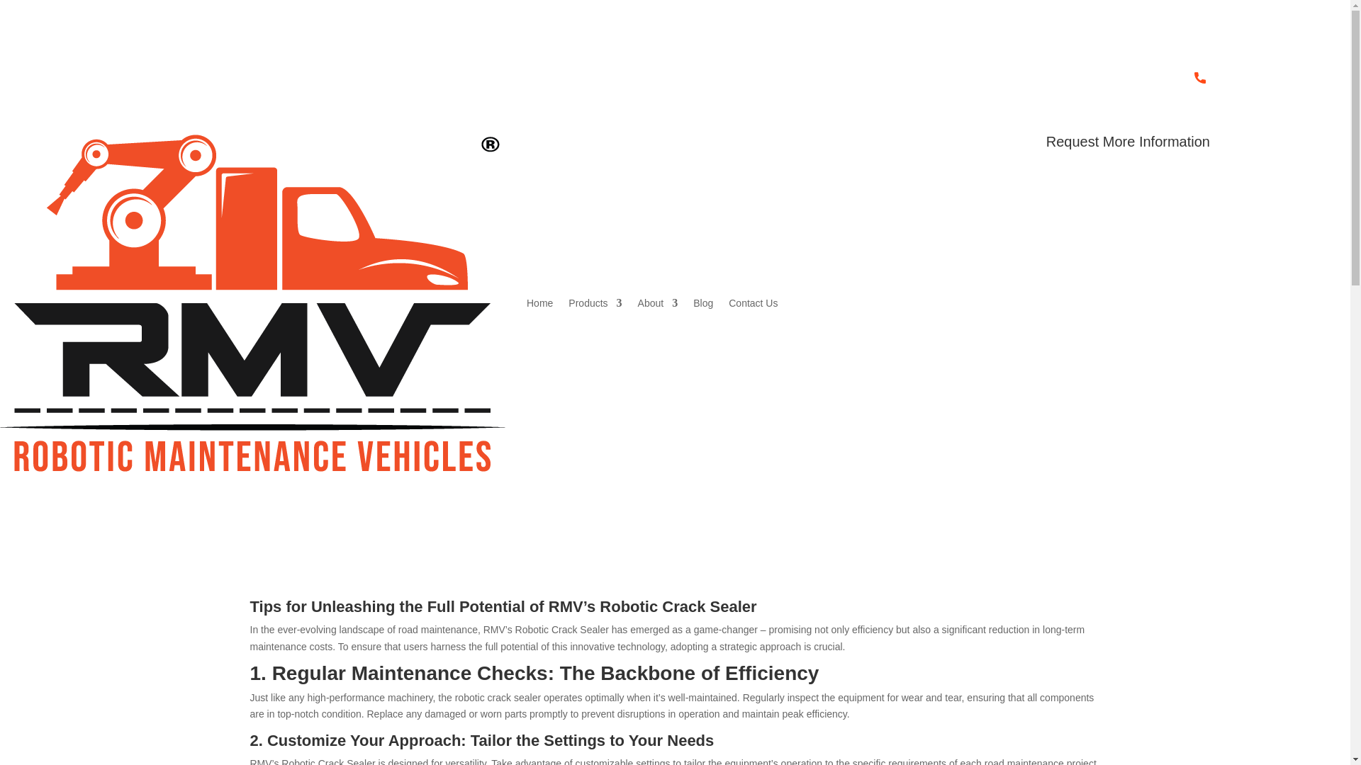 The image size is (1361, 765). Describe the element at coordinates (1225, 75) in the screenshot. I see `Follow on LinkedIn` at that location.